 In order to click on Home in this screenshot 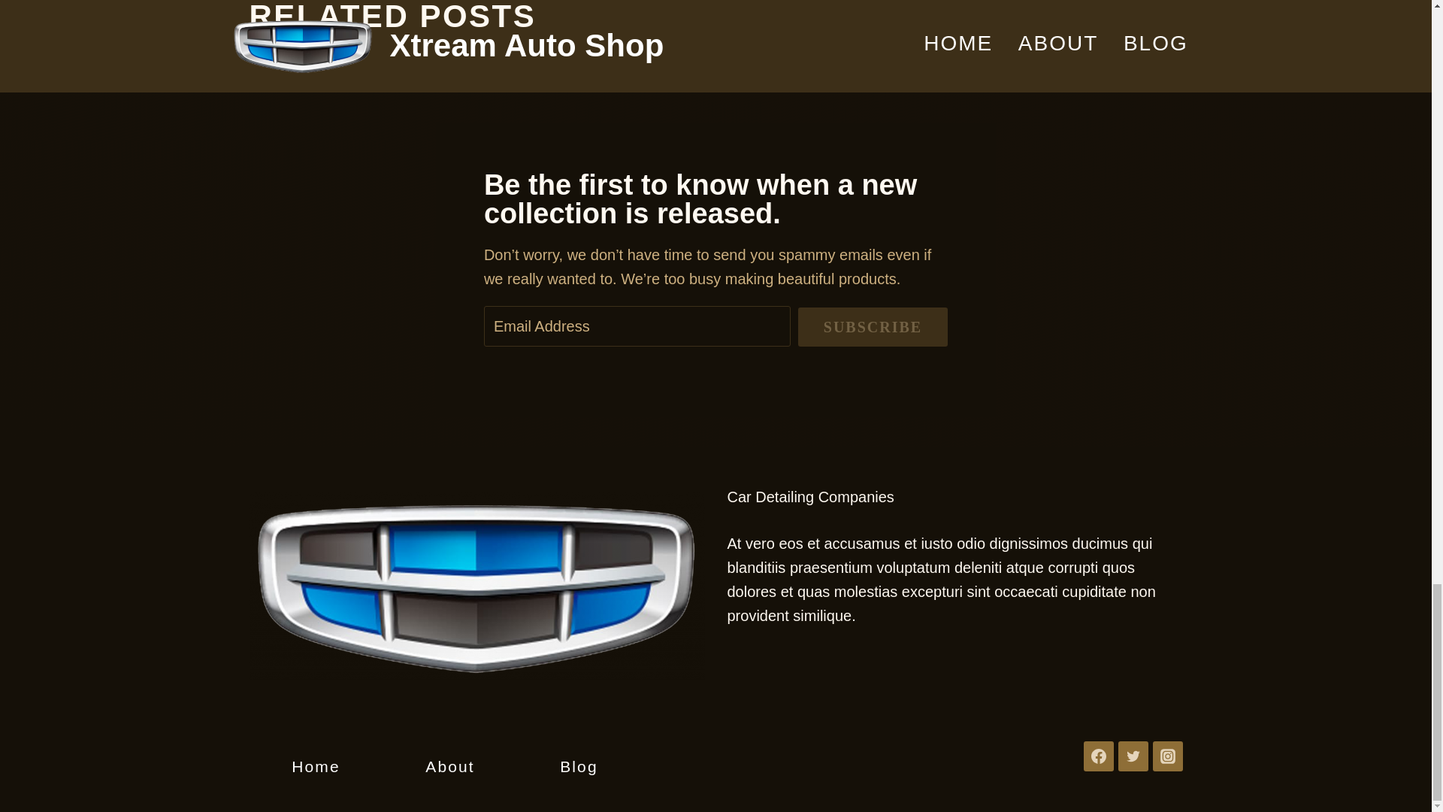, I will do `click(315, 767)`.